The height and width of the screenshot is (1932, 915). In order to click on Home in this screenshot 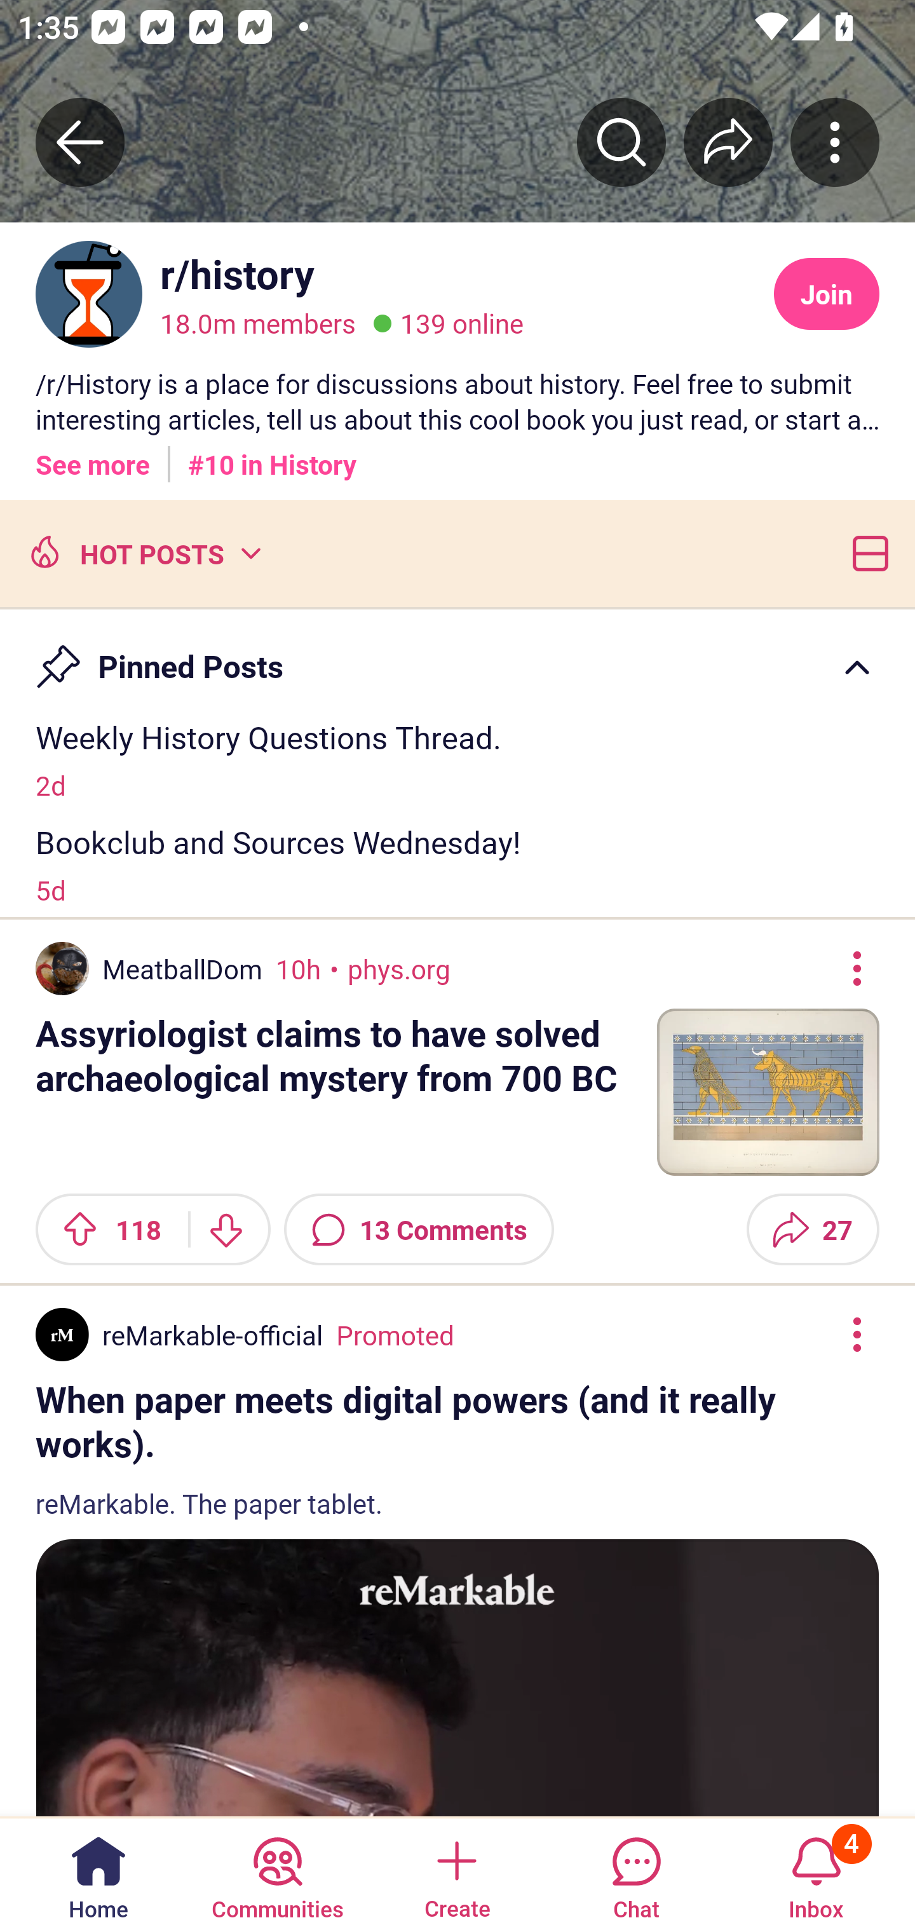, I will do `click(98, 1874)`.